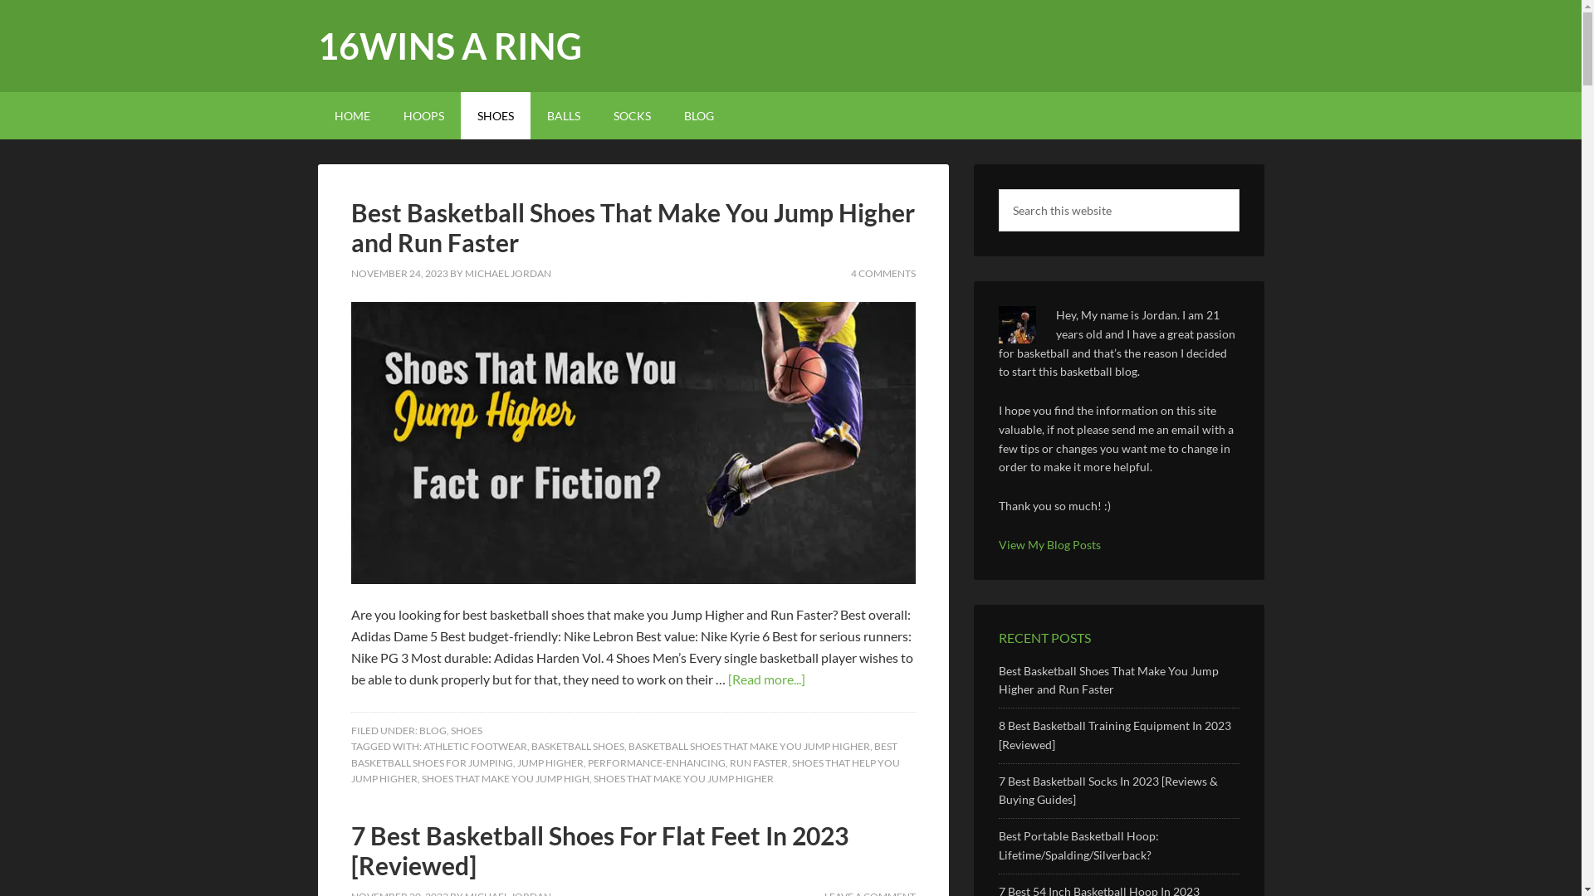 Image resolution: width=1594 pixels, height=896 pixels. What do you see at coordinates (699, 116) in the screenshot?
I see `BLOG` at bounding box center [699, 116].